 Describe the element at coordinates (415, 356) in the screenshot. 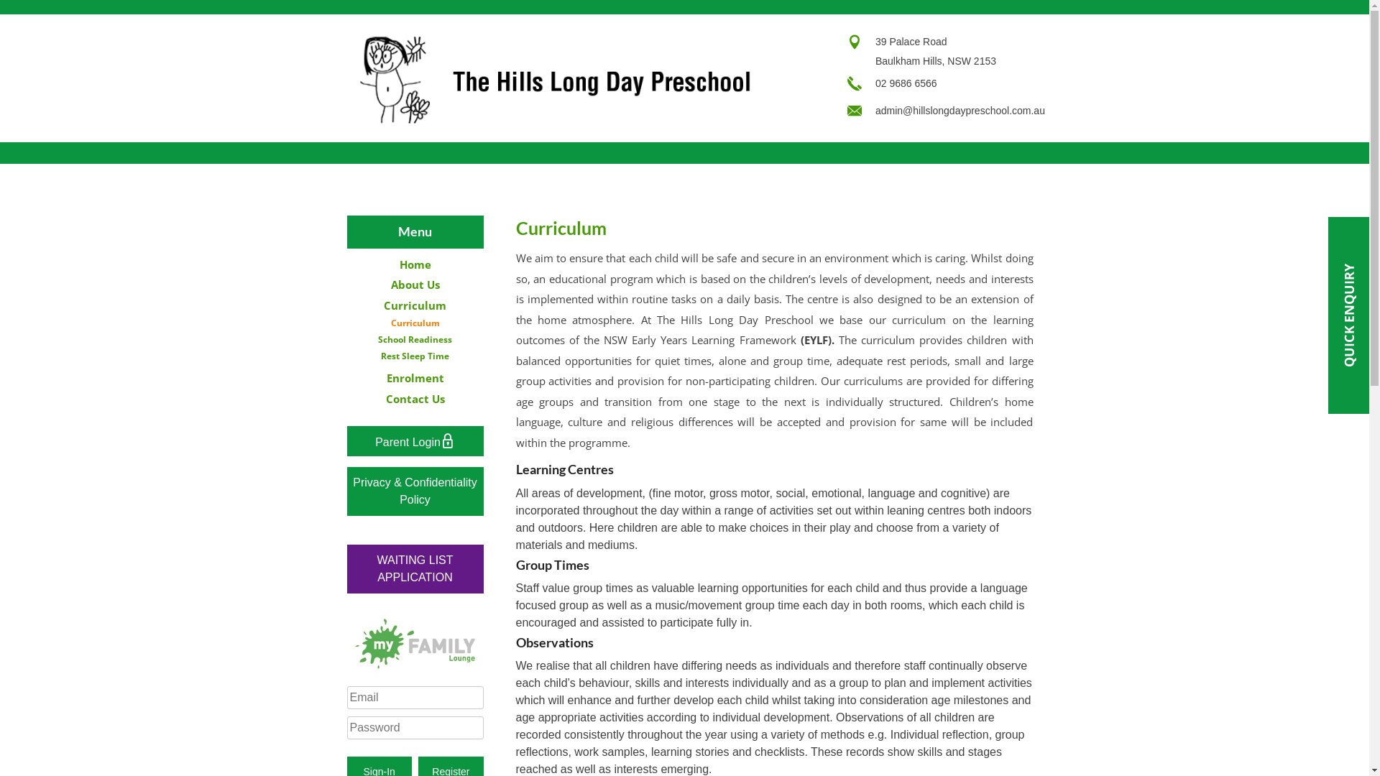

I see `Rest Sleep Time` at that location.